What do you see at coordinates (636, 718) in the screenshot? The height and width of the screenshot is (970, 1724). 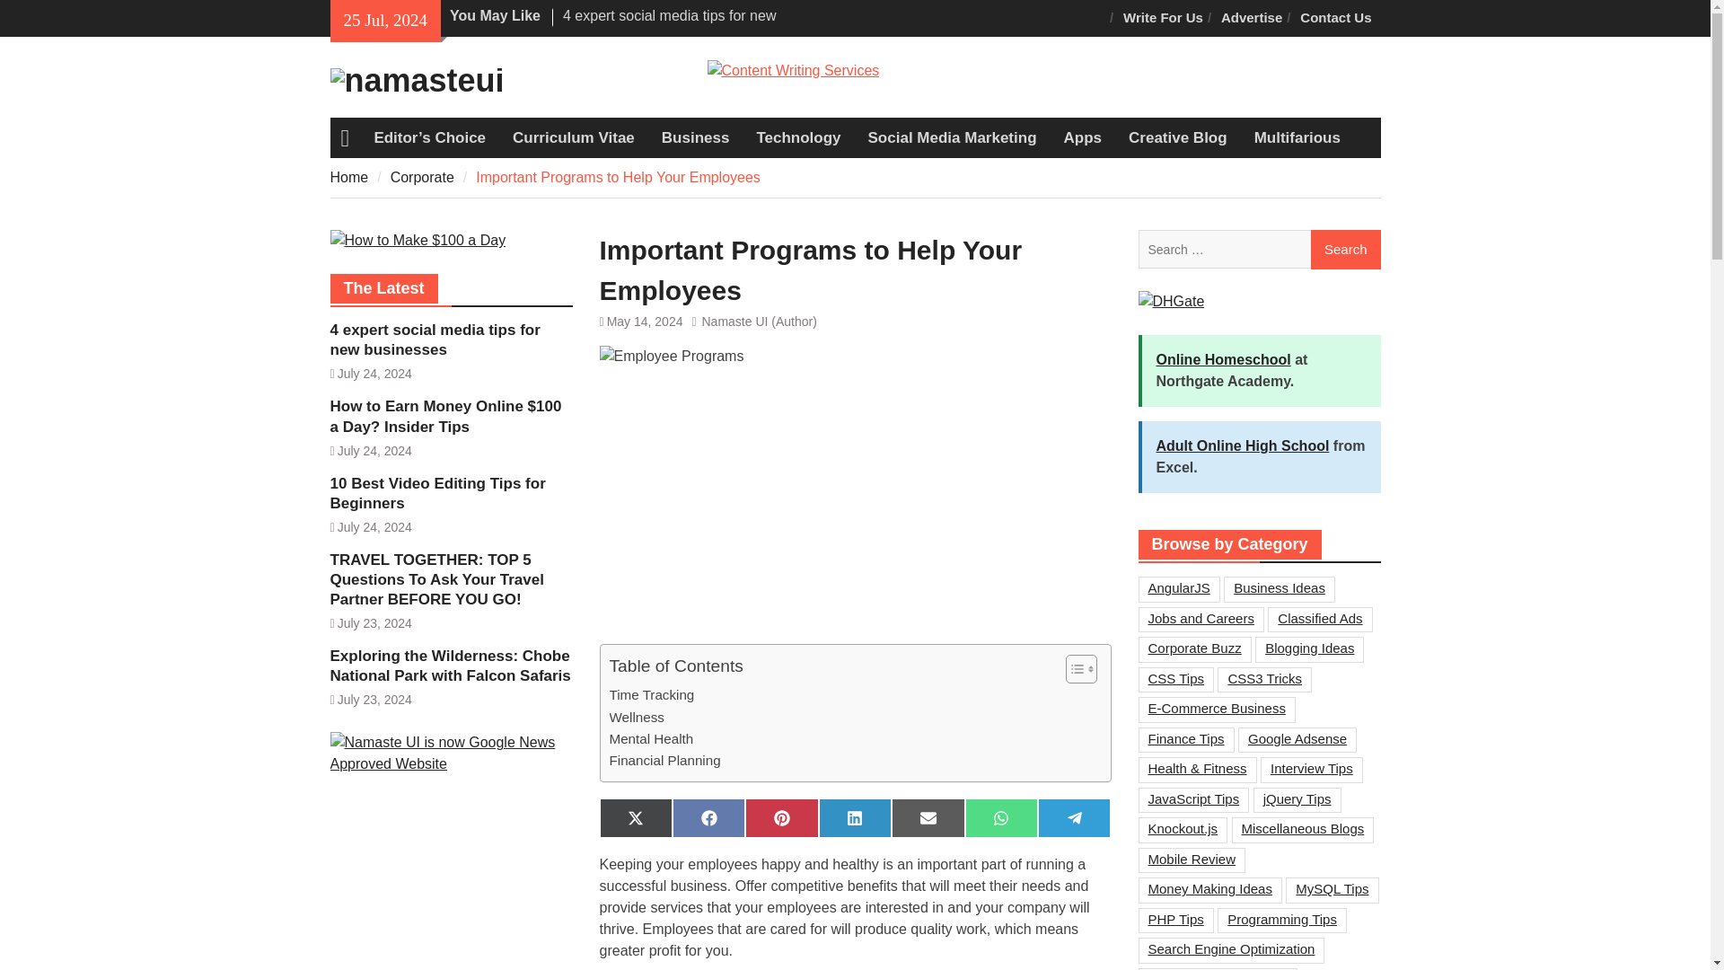 I see `Wellness` at bounding box center [636, 718].